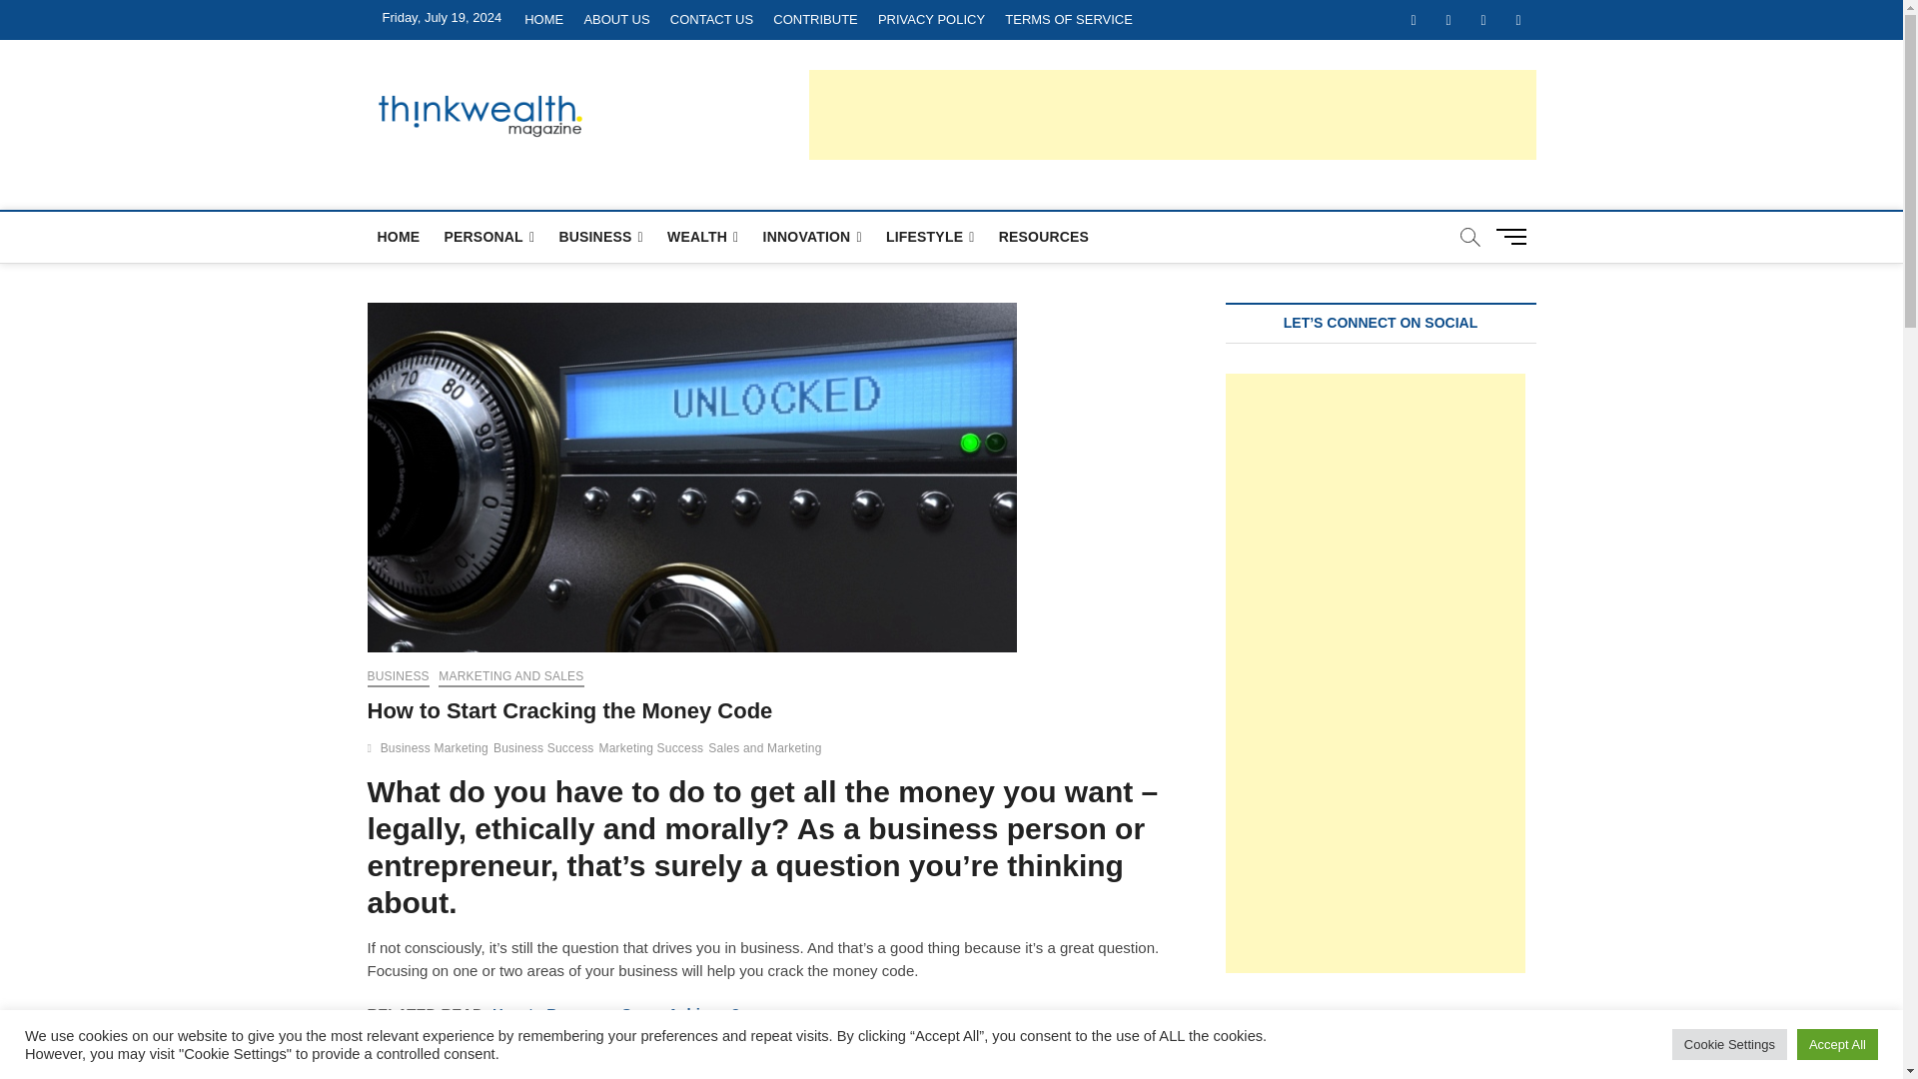 The image size is (1918, 1079). Describe the element at coordinates (1044, 236) in the screenshot. I see `RESOURCES` at that location.